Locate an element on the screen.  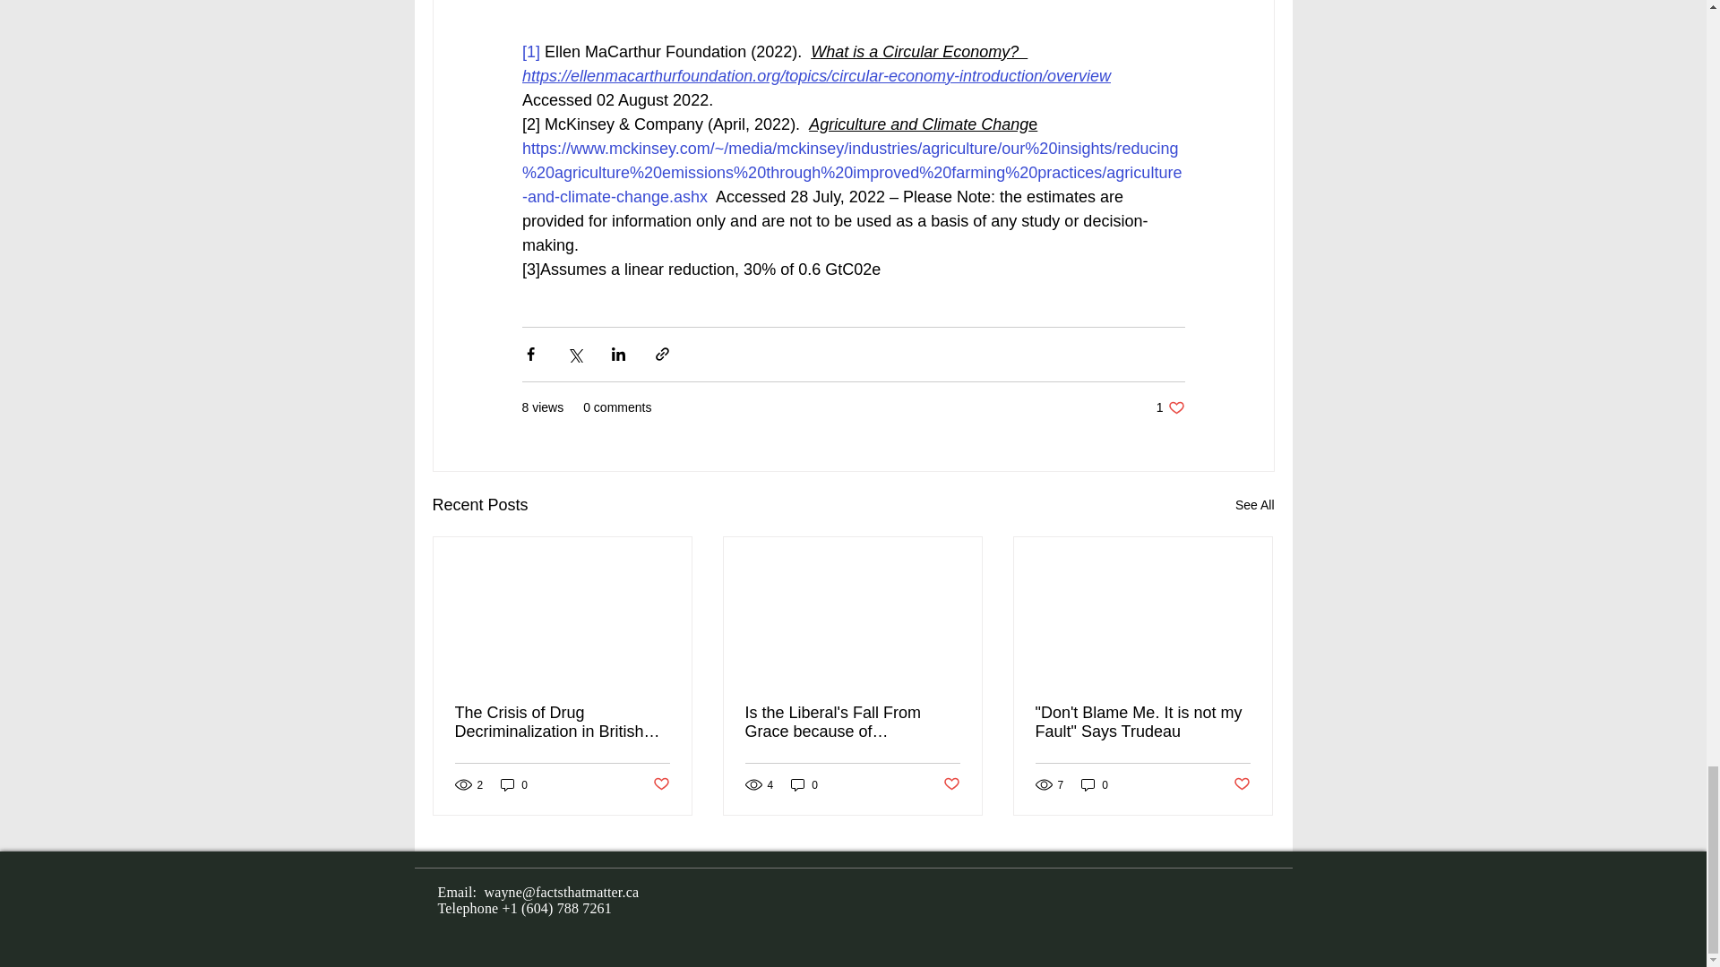
The Crisis of Drug Decriminalization in British Columbia is located at coordinates (1142, 723).